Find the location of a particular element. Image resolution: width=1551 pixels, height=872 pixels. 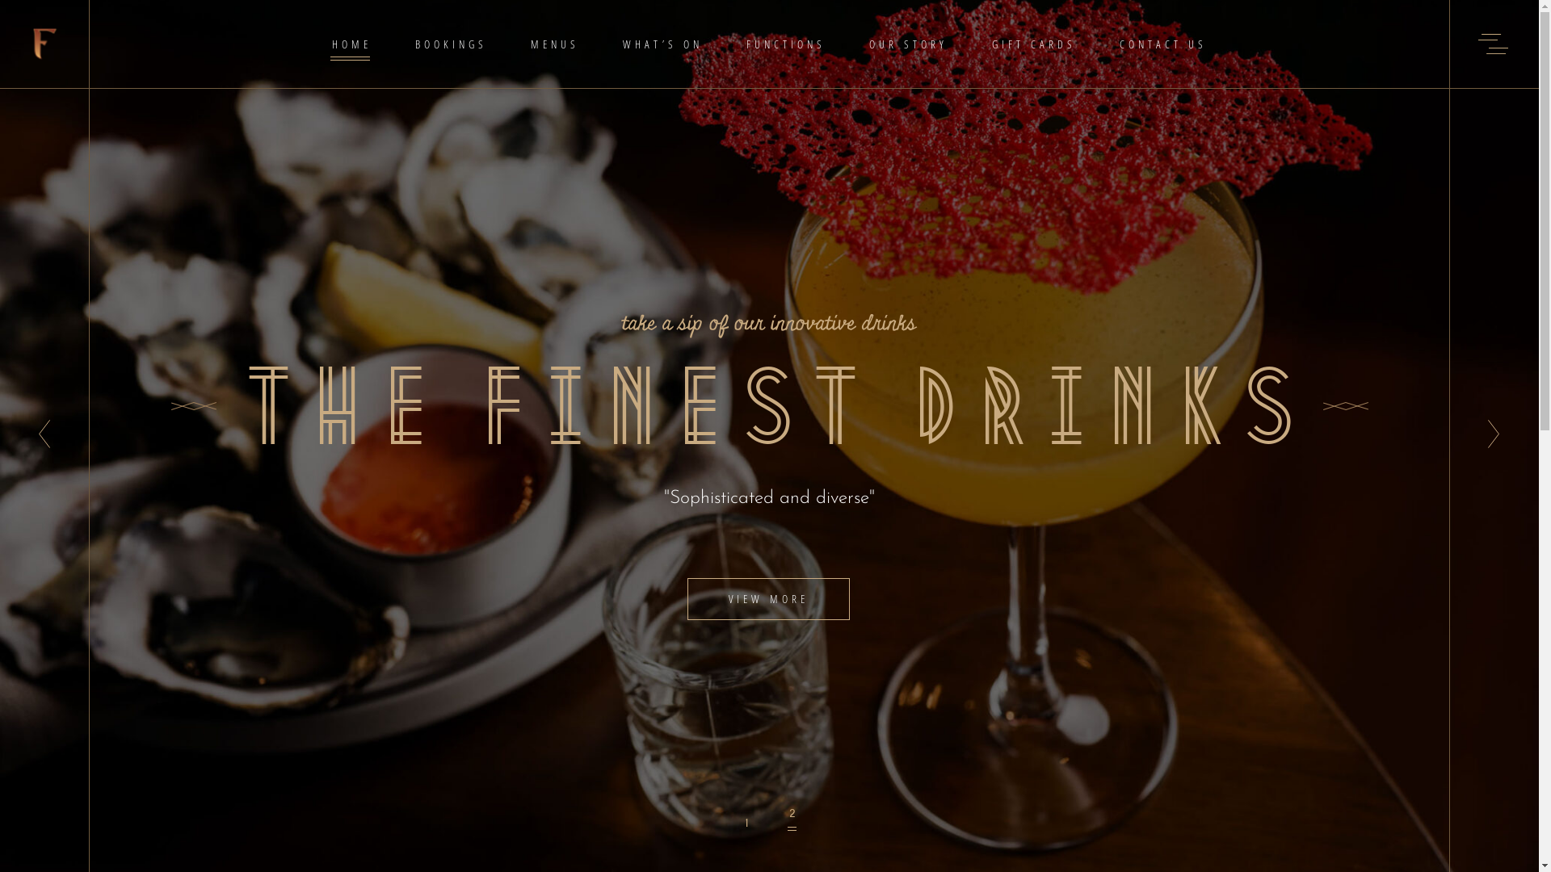

HOME is located at coordinates (352, 44).